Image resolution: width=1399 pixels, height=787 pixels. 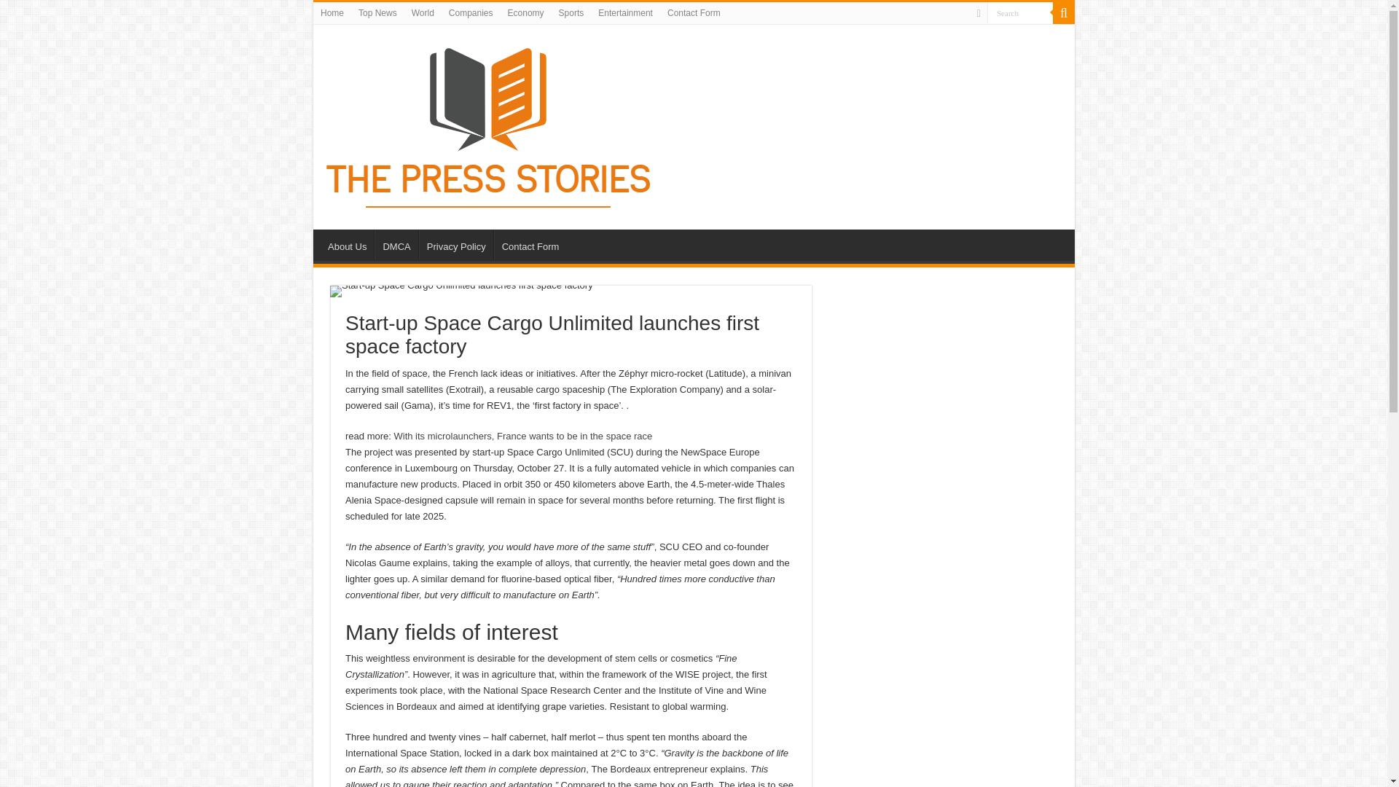 What do you see at coordinates (526, 13) in the screenshot?
I see `Economy` at bounding box center [526, 13].